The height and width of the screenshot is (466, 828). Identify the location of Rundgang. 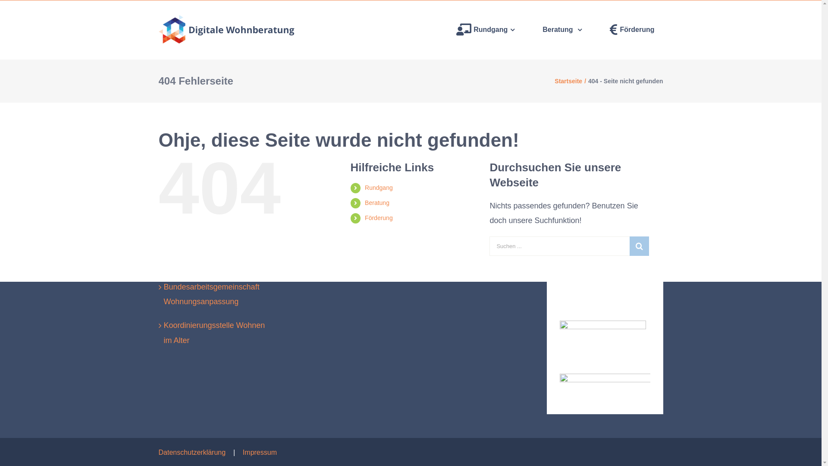
(379, 188).